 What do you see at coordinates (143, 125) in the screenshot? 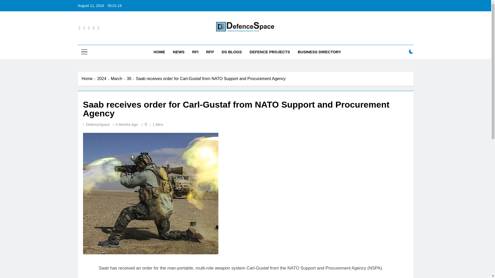
I see `0` at bounding box center [143, 125].